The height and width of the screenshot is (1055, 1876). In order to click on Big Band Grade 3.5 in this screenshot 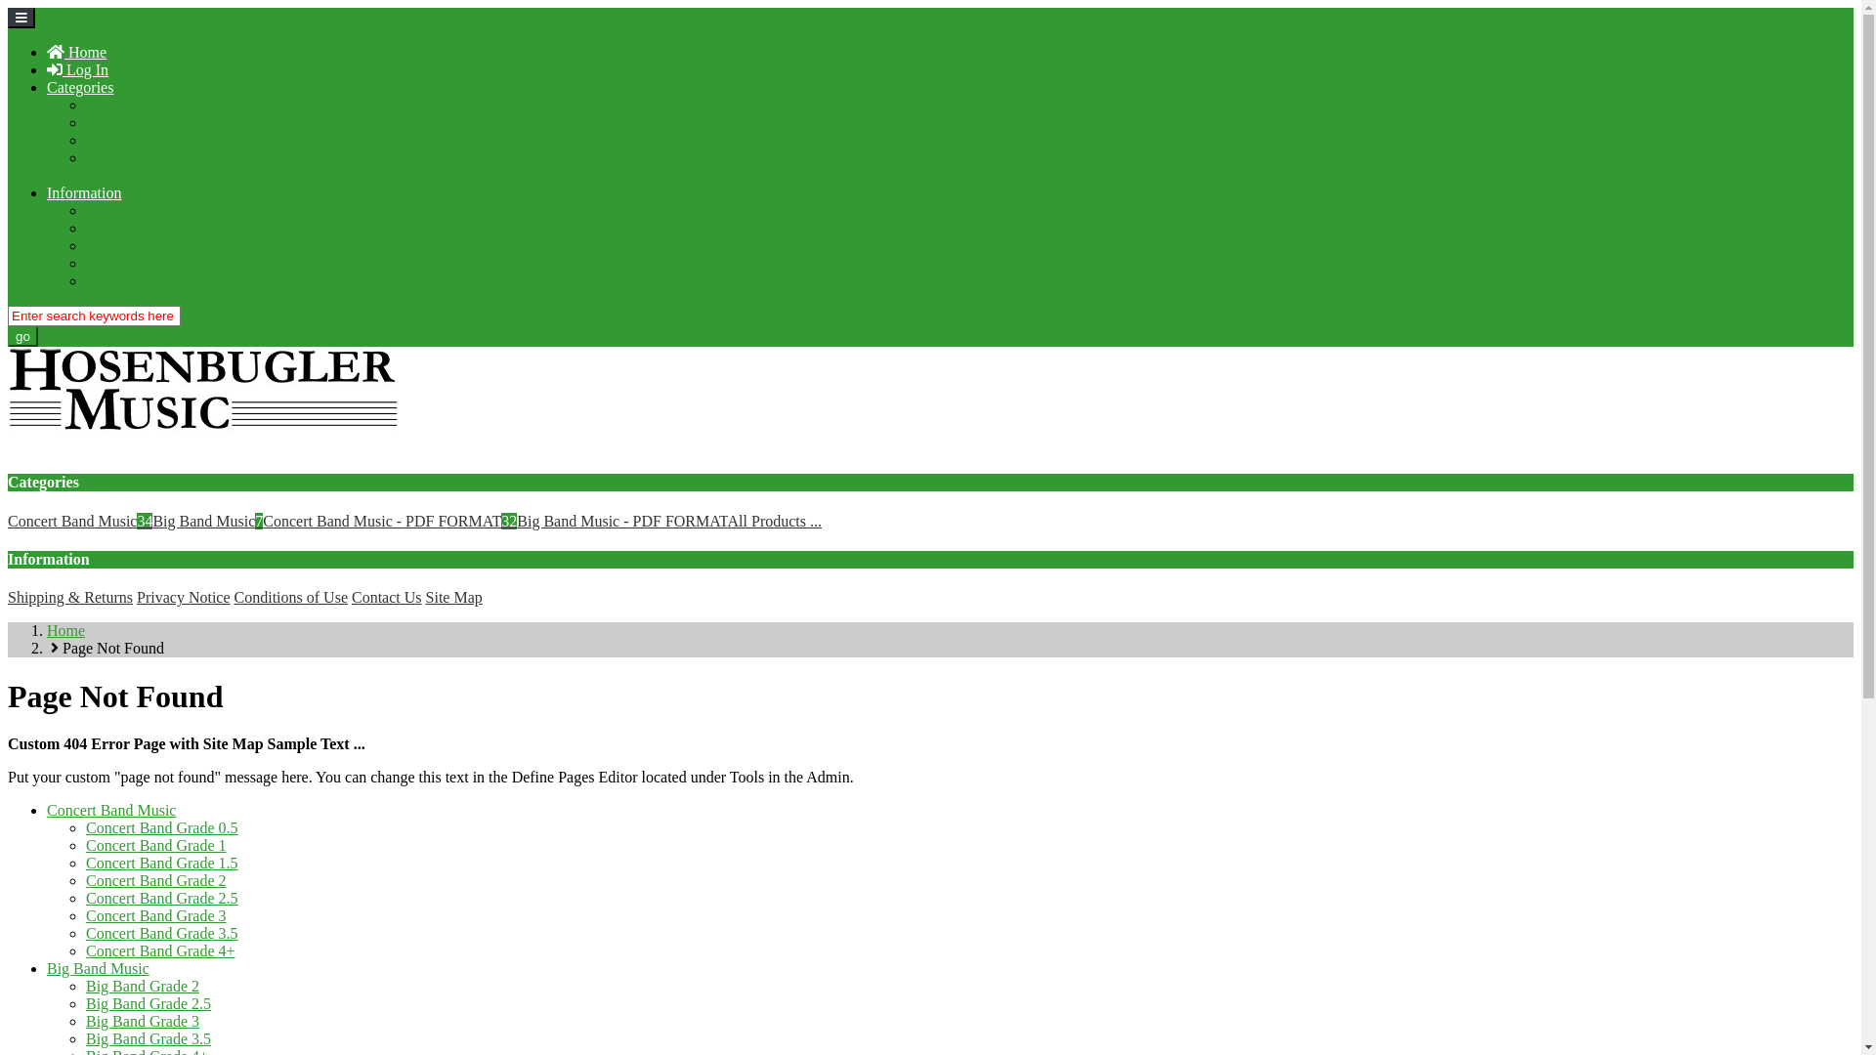, I will do `click(149, 1039)`.